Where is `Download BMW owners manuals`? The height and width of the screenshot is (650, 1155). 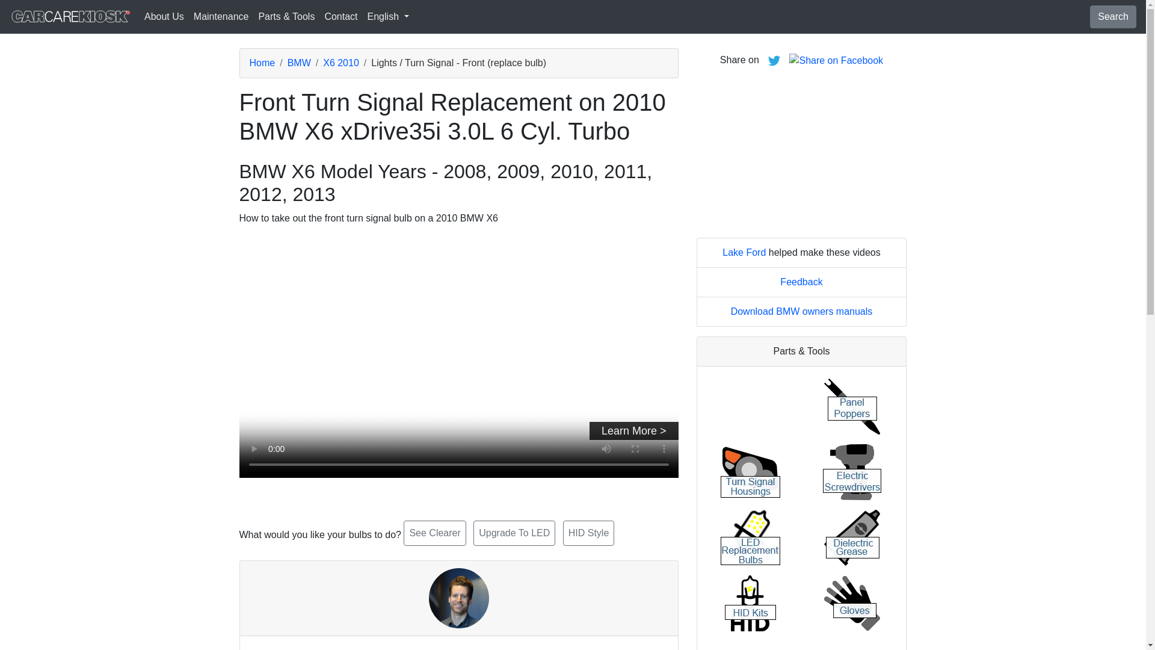 Download BMW owners manuals is located at coordinates (802, 311).